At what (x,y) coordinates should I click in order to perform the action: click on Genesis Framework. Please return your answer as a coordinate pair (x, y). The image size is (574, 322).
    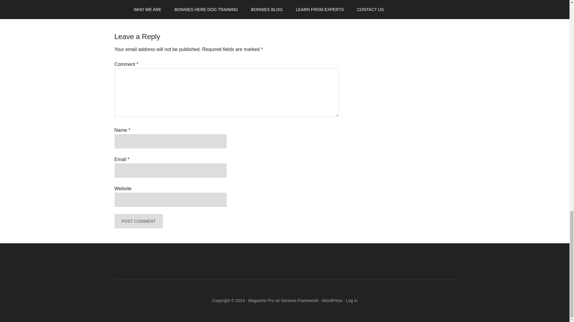
    Looking at the image, I should click on (300, 301).